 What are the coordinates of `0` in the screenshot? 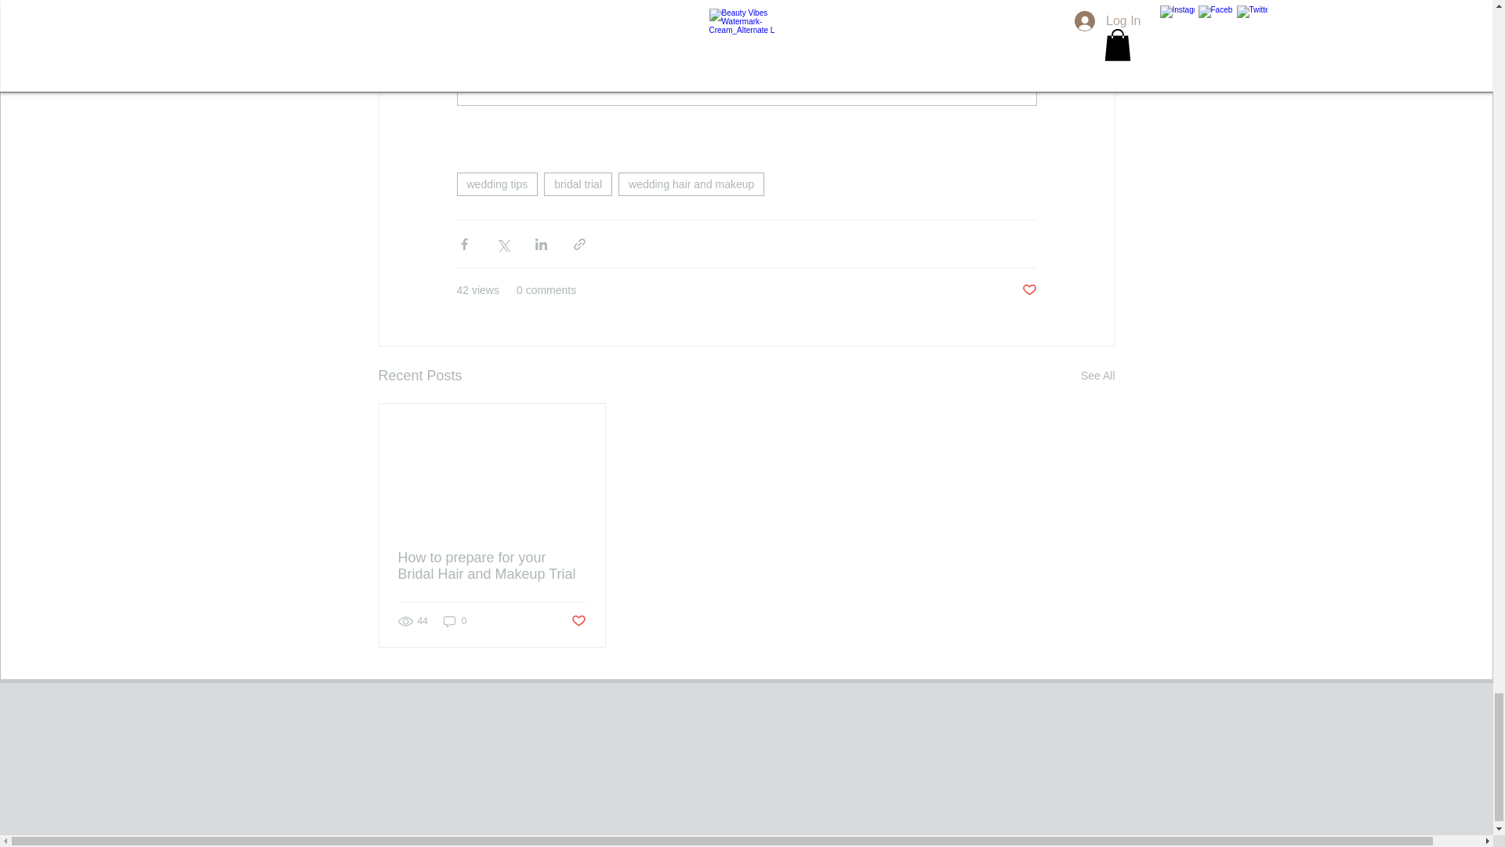 It's located at (455, 621).